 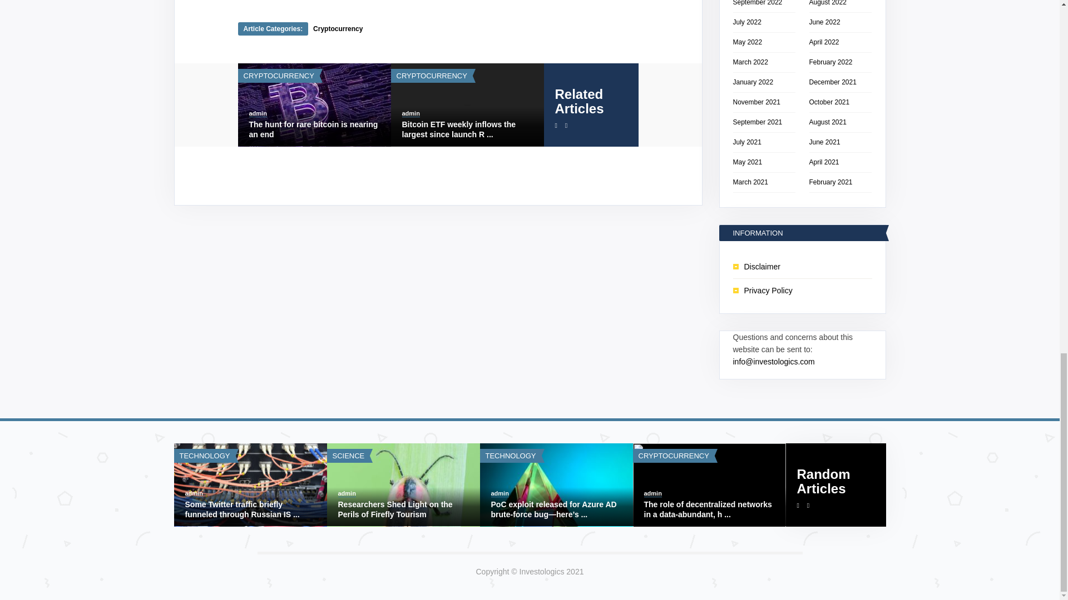 I want to click on View all posts in Cryptocurrency, so click(x=432, y=76).